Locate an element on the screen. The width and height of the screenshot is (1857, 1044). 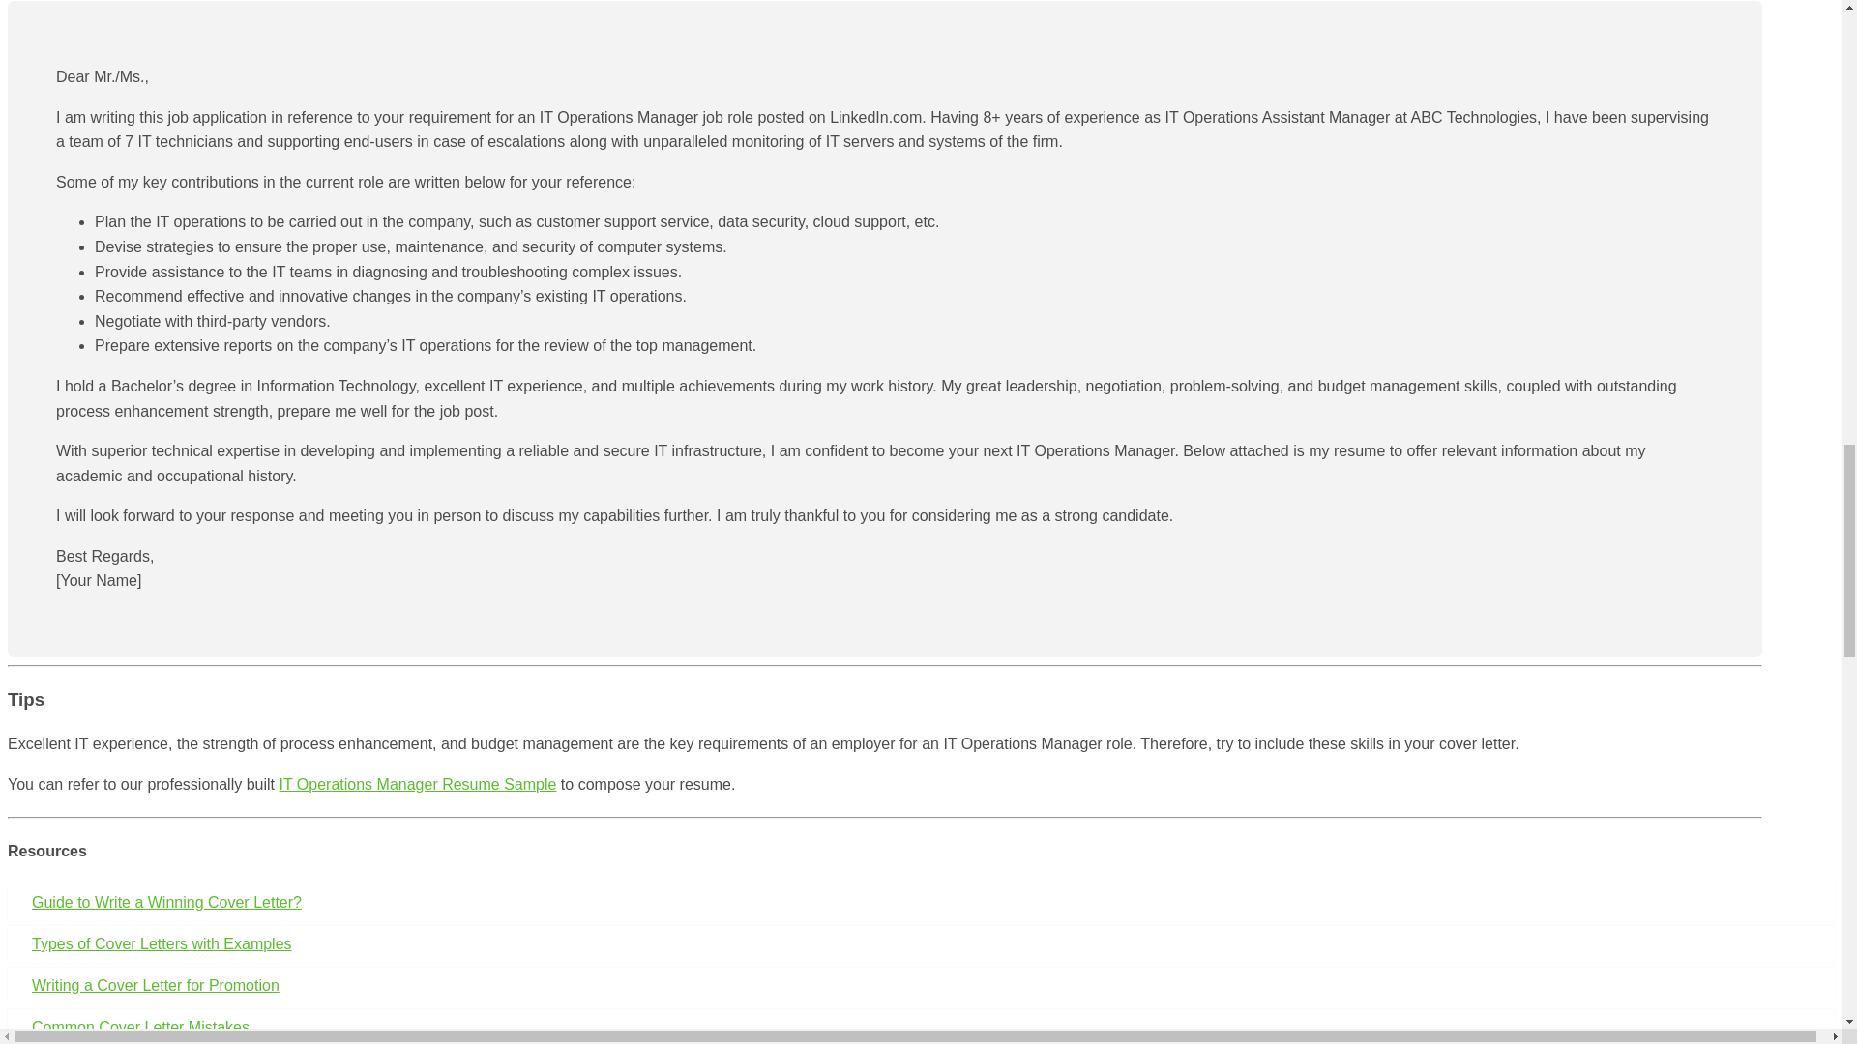
Cover Letter Guide? is located at coordinates (921, 902).